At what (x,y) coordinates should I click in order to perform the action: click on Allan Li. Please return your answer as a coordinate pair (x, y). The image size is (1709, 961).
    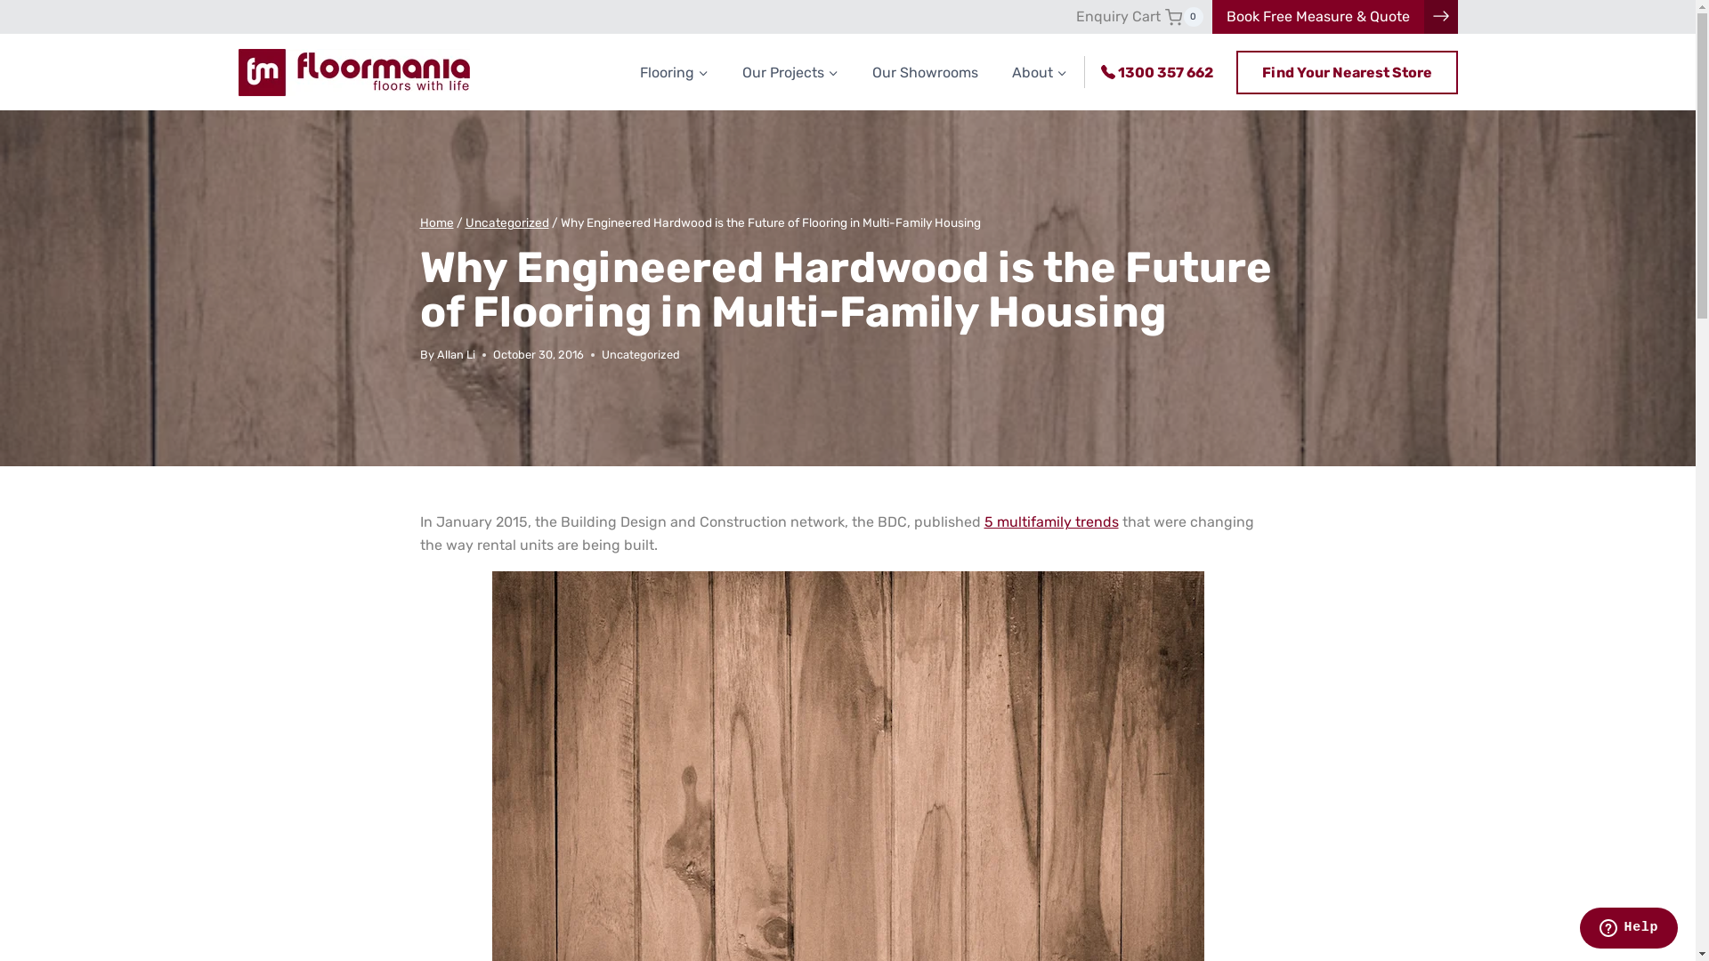
    Looking at the image, I should click on (456, 354).